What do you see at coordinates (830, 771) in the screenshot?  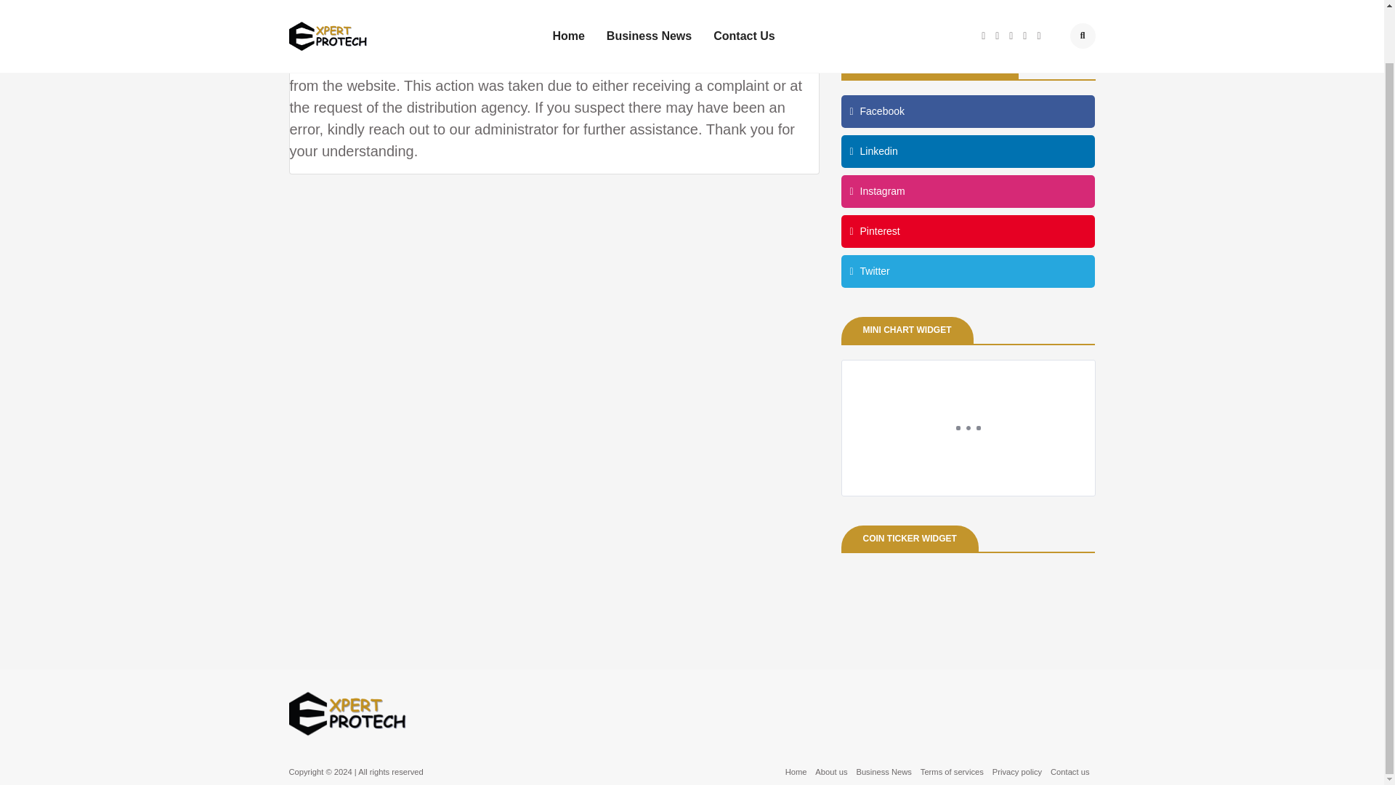 I see `About us` at bounding box center [830, 771].